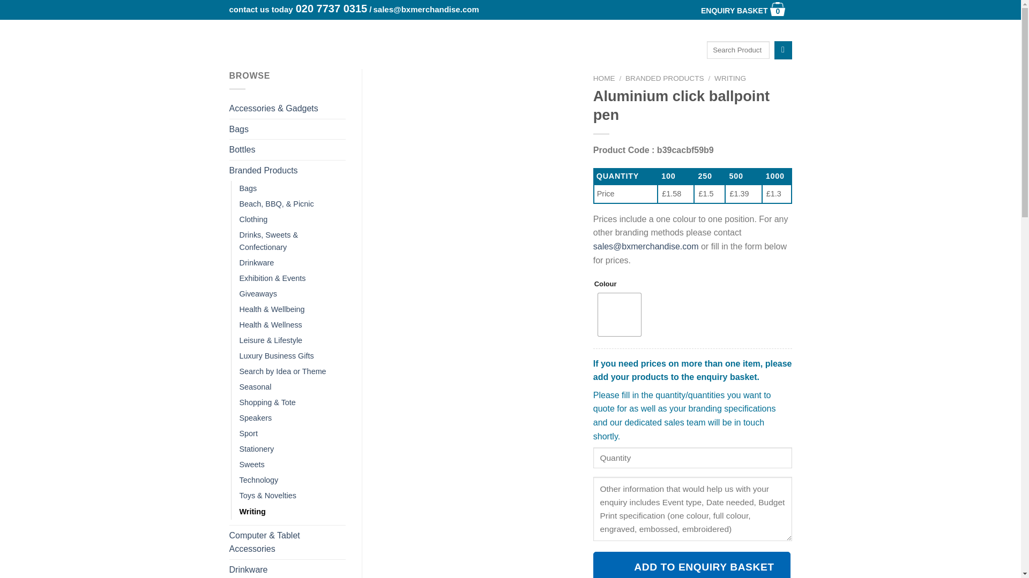 This screenshot has width=1029, height=578. Describe the element at coordinates (734, 11) in the screenshot. I see `solid black,Silver` at that location.